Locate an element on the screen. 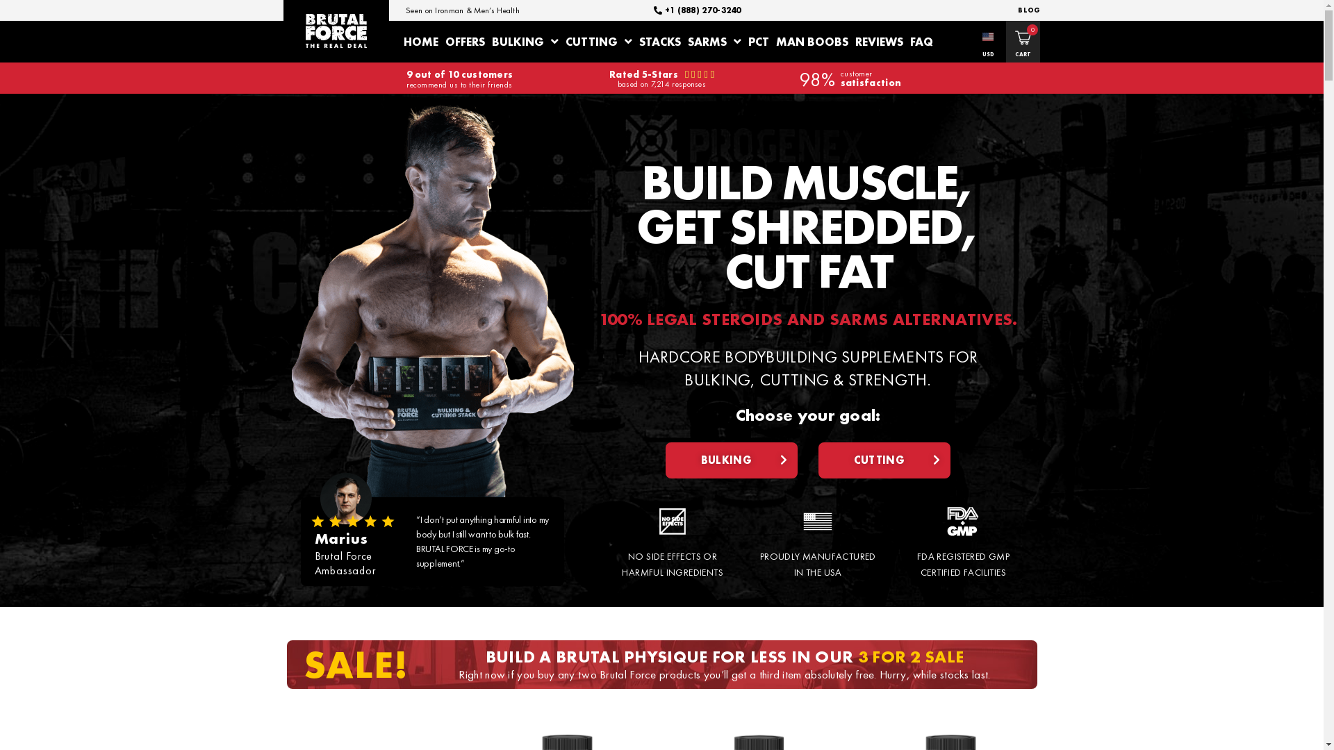 This screenshot has height=750, width=1334. BULKING is located at coordinates (732, 460).